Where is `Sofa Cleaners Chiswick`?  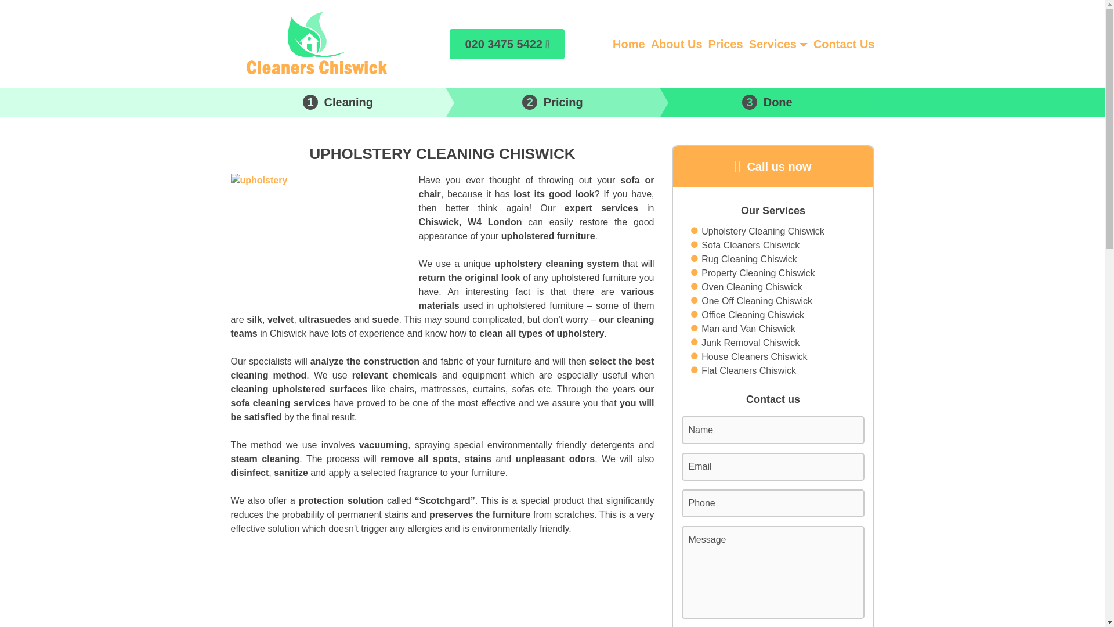
Sofa Cleaners Chiswick is located at coordinates (751, 246).